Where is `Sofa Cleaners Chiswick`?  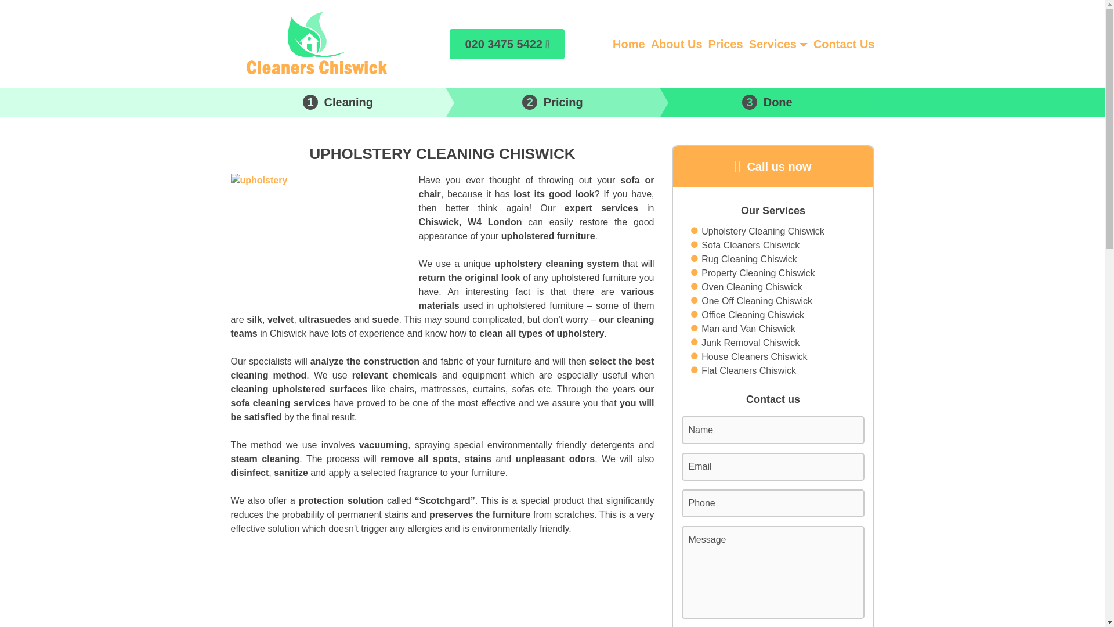
Sofa Cleaners Chiswick is located at coordinates (751, 246).